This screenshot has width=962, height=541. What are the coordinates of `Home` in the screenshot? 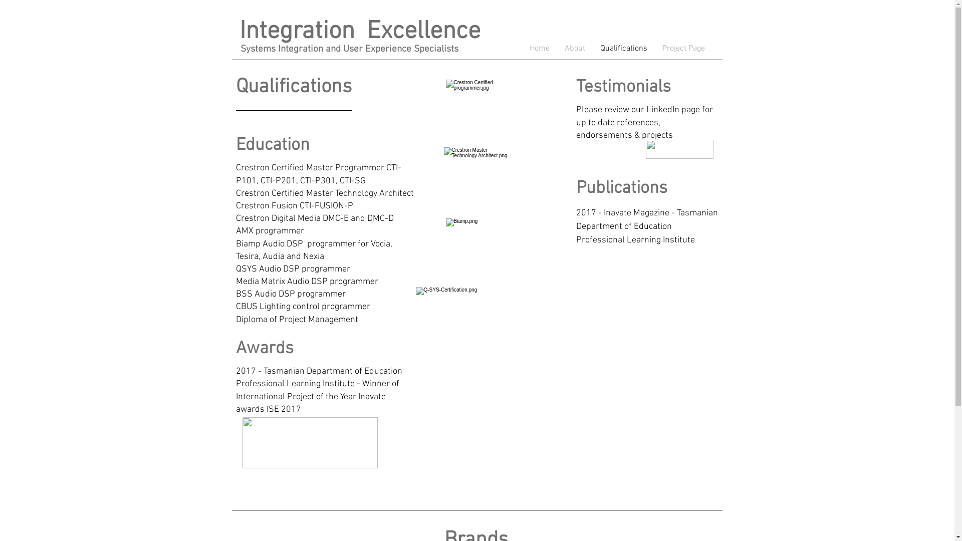 It's located at (540, 49).